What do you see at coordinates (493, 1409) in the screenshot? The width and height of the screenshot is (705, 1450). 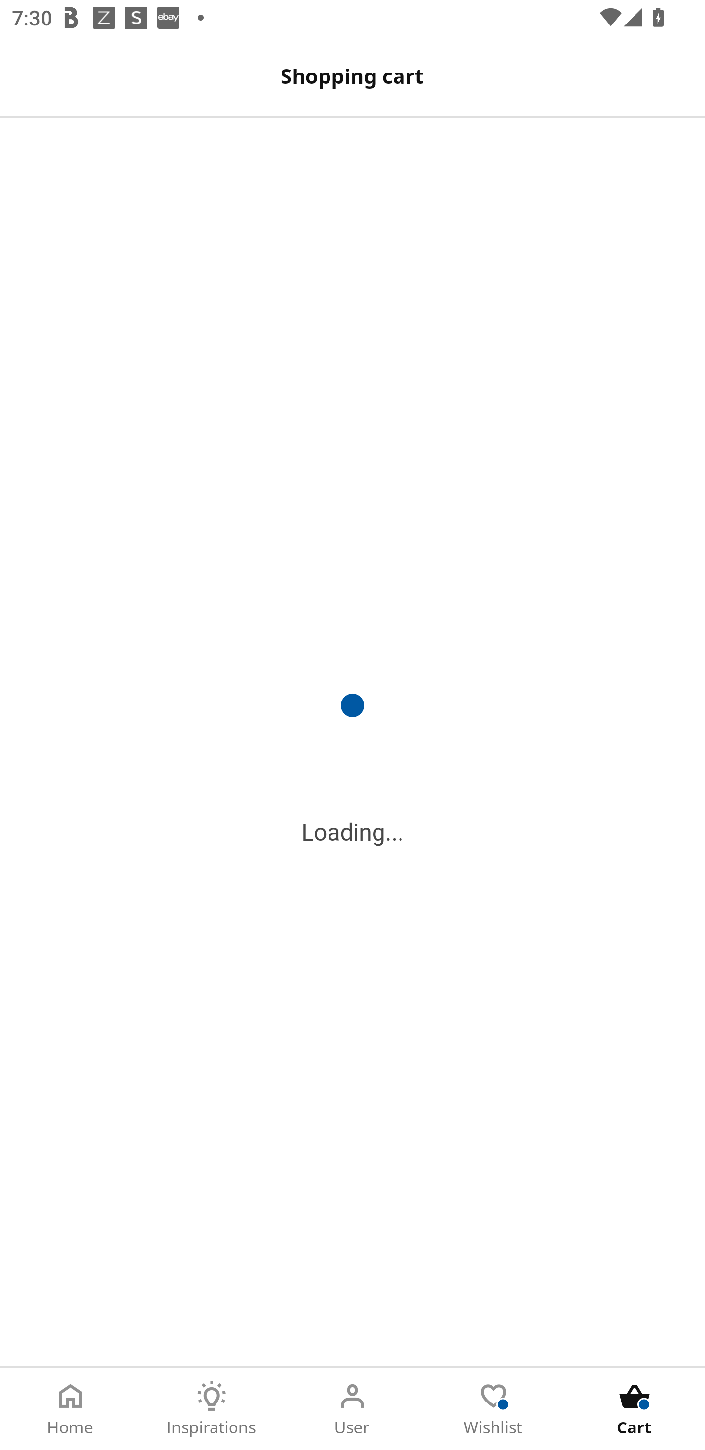 I see `Wishlist
Tab 4 of 5` at bounding box center [493, 1409].